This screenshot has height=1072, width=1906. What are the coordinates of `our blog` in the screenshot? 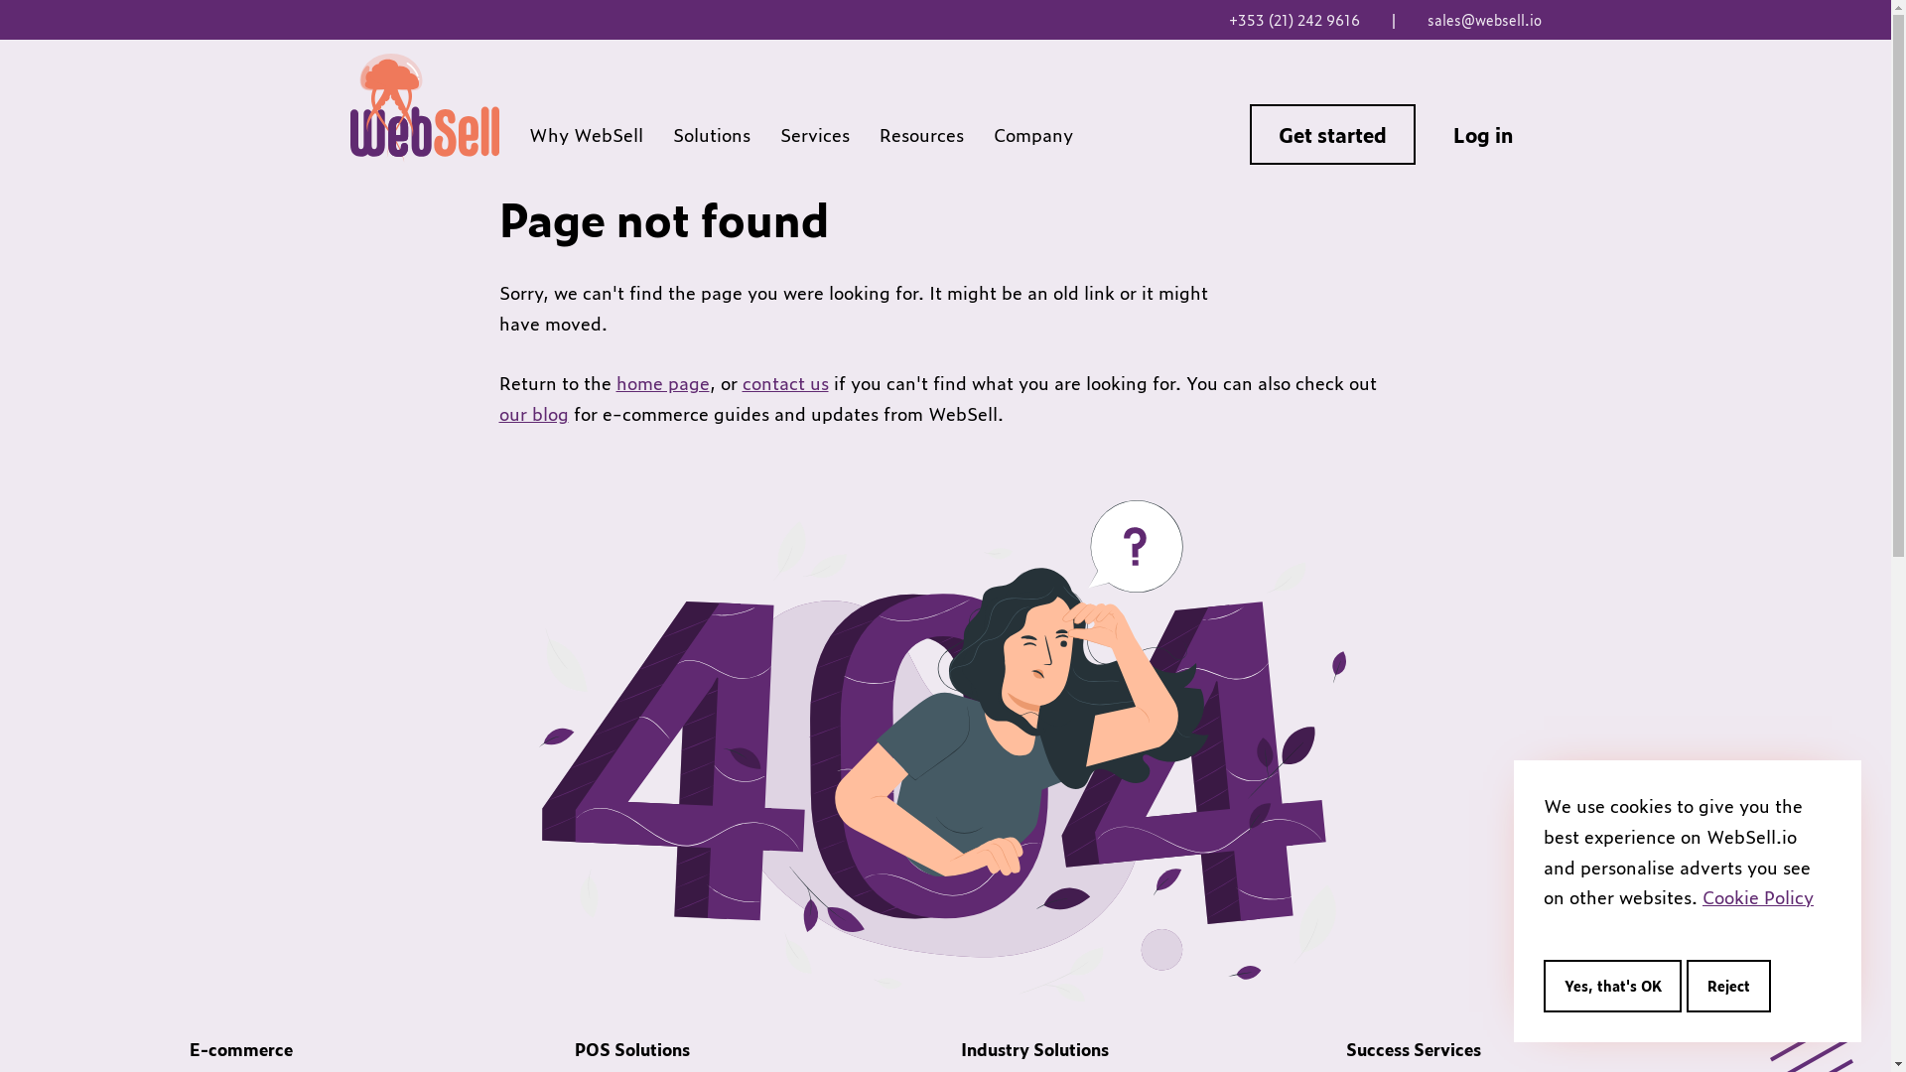 It's located at (533, 413).